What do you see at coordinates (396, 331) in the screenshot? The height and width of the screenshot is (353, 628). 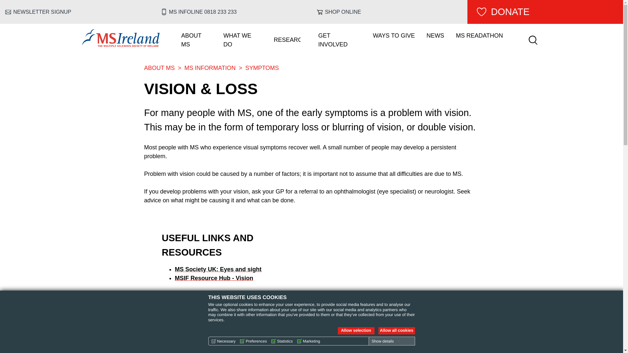 I see `Allow all cookies` at bounding box center [396, 331].